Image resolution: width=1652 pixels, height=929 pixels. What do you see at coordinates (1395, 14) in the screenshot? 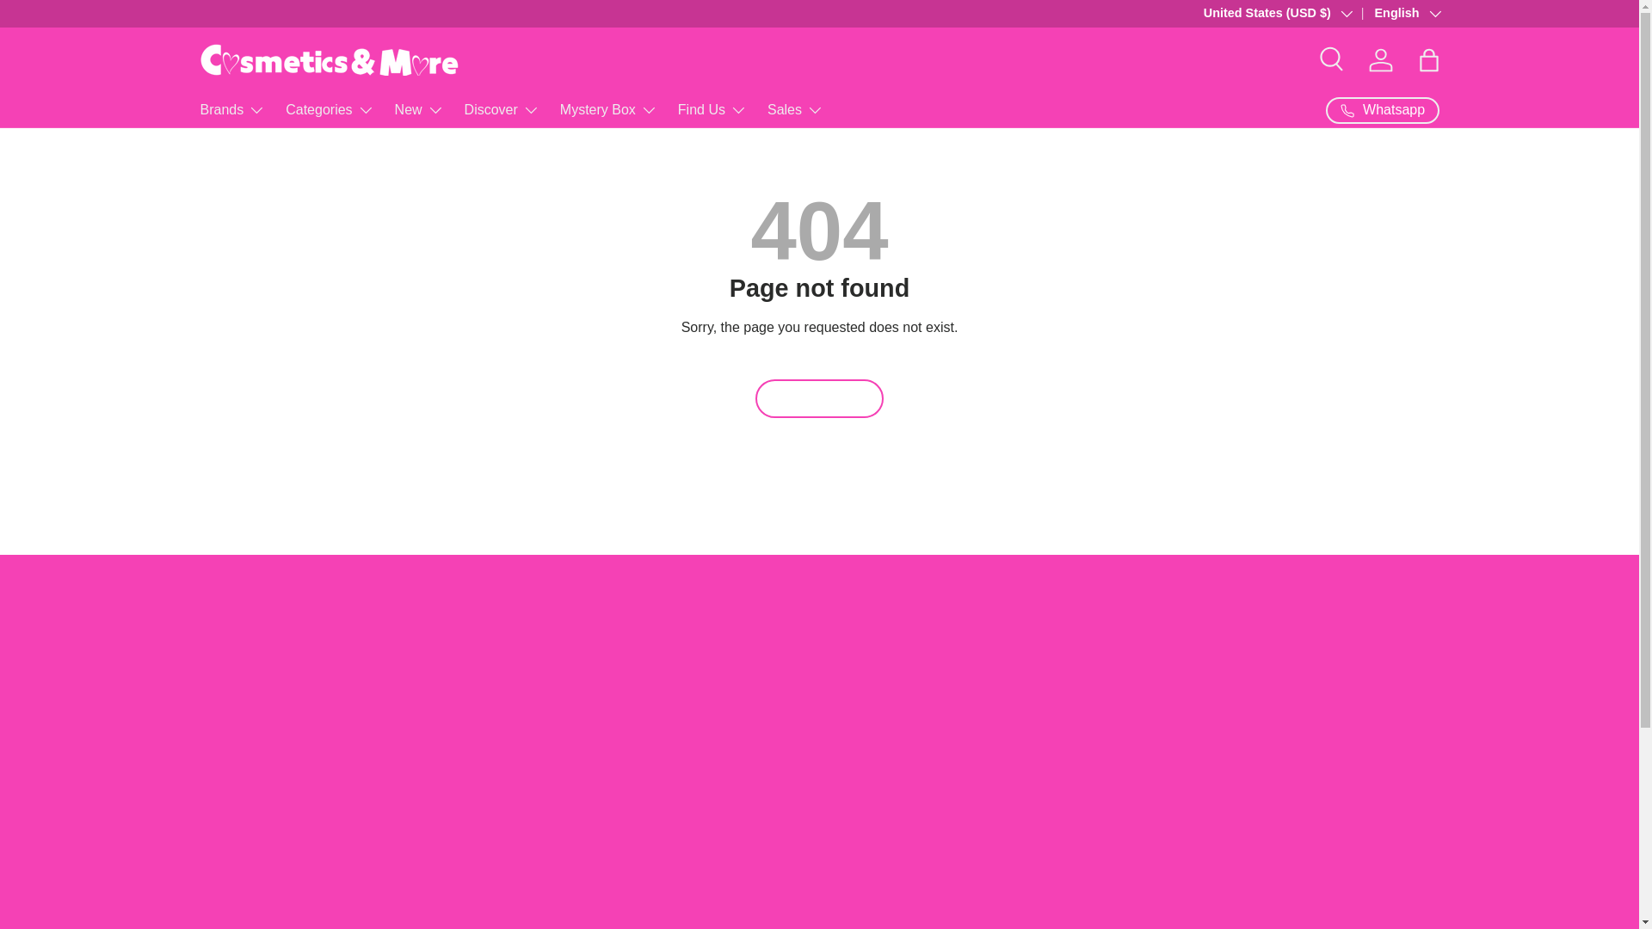
I see `English` at bounding box center [1395, 14].